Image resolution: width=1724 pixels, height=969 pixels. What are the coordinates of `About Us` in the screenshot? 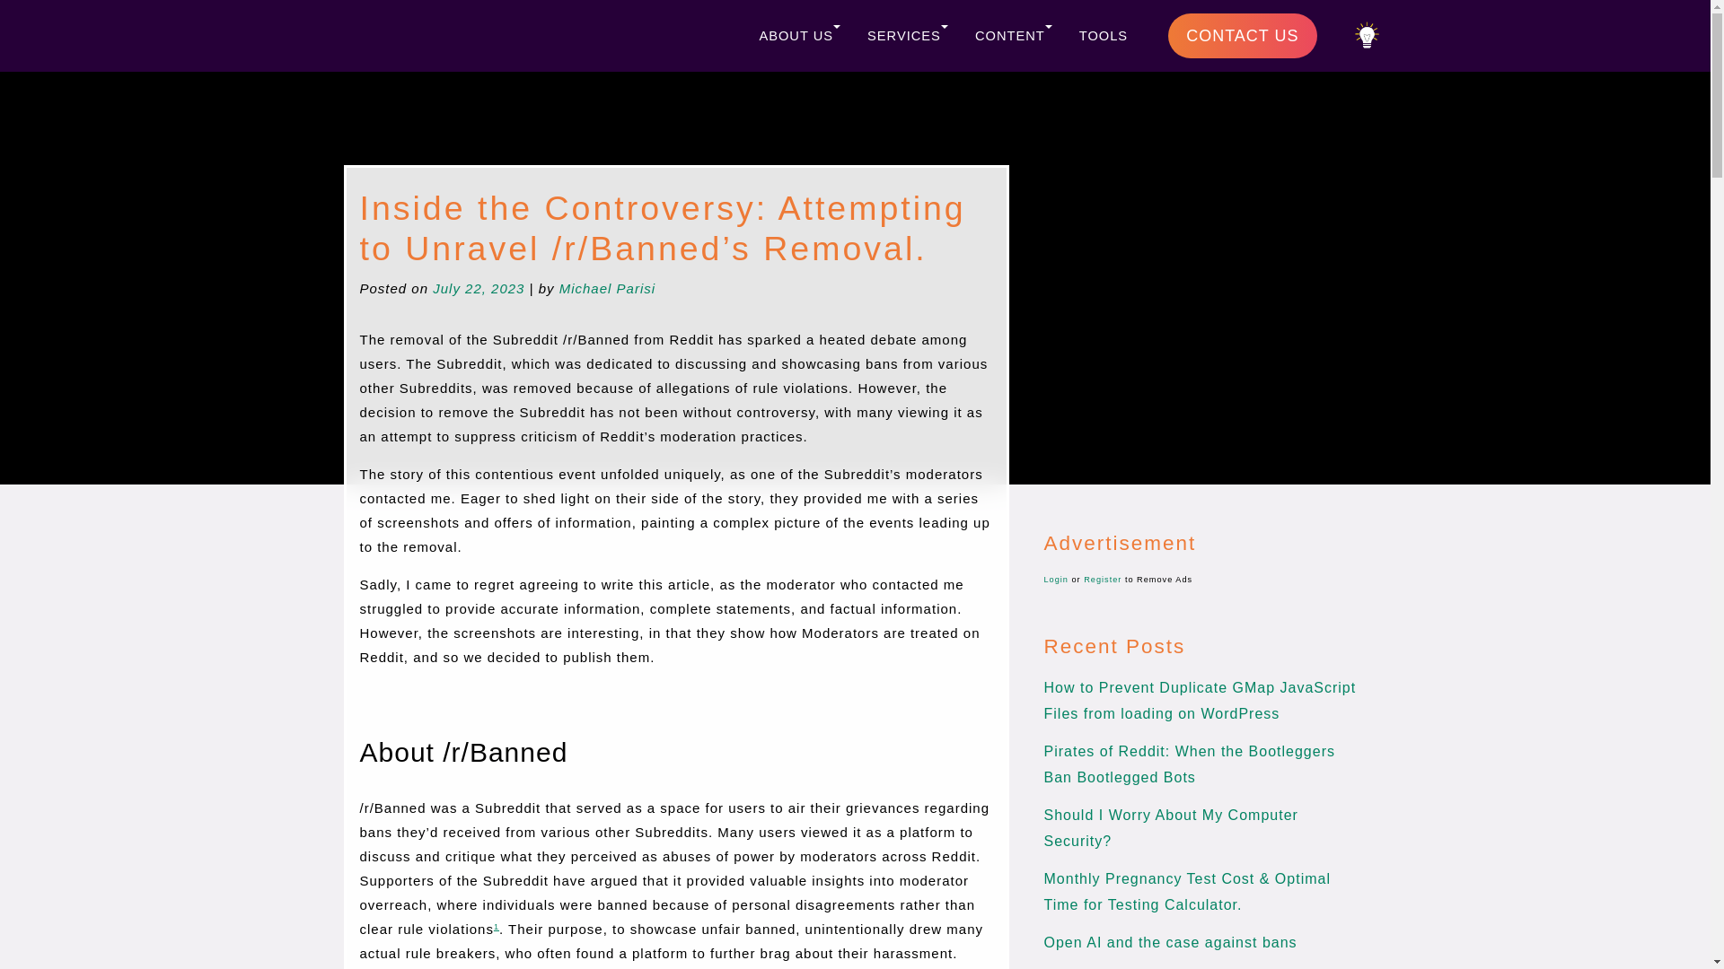 It's located at (799, 36).